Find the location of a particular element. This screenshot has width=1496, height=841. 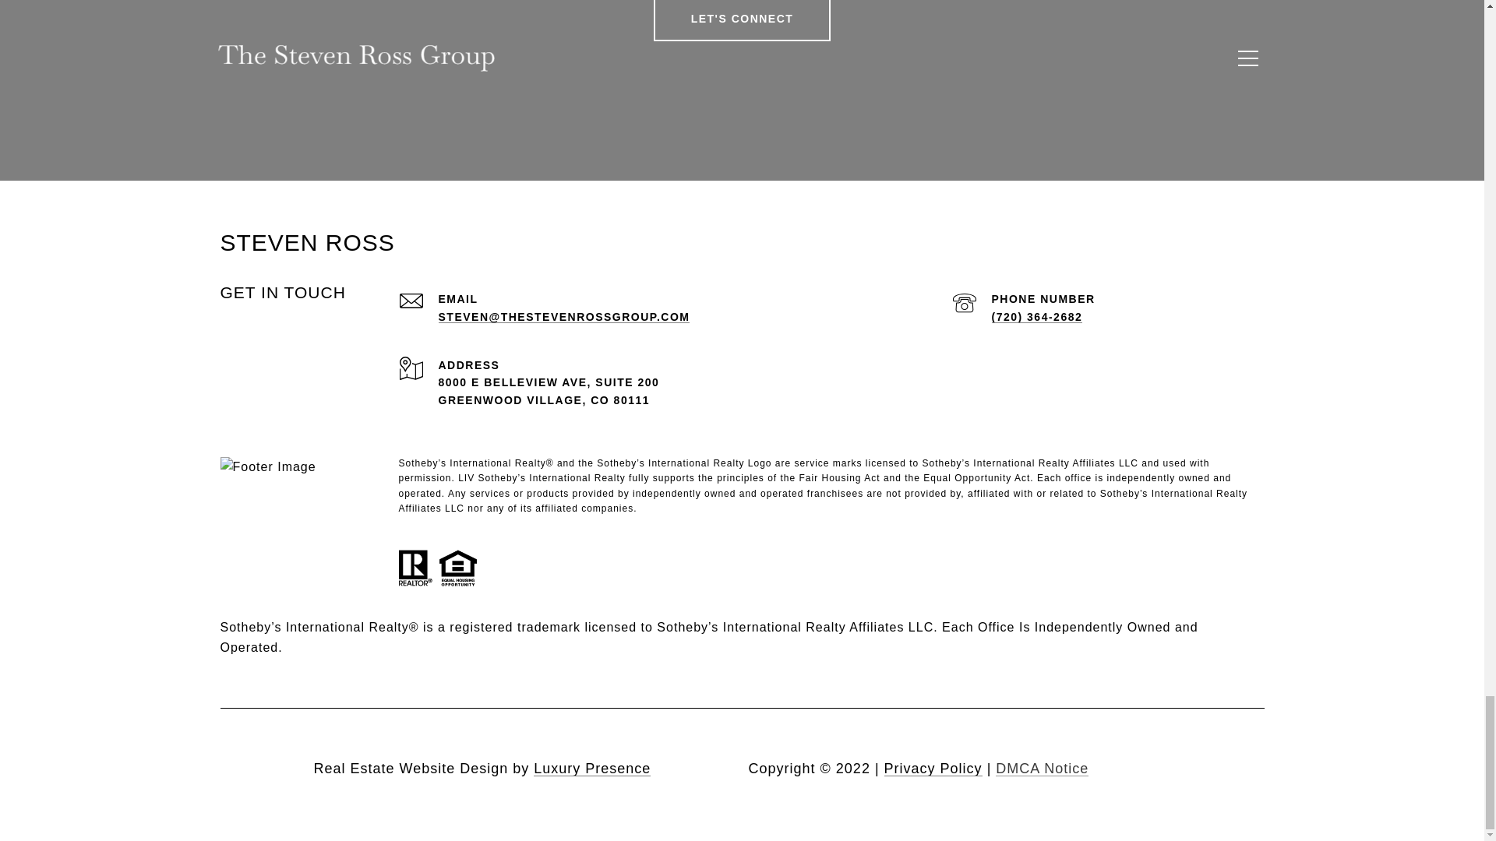

Privacy Policy is located at coordinates (933, 768).